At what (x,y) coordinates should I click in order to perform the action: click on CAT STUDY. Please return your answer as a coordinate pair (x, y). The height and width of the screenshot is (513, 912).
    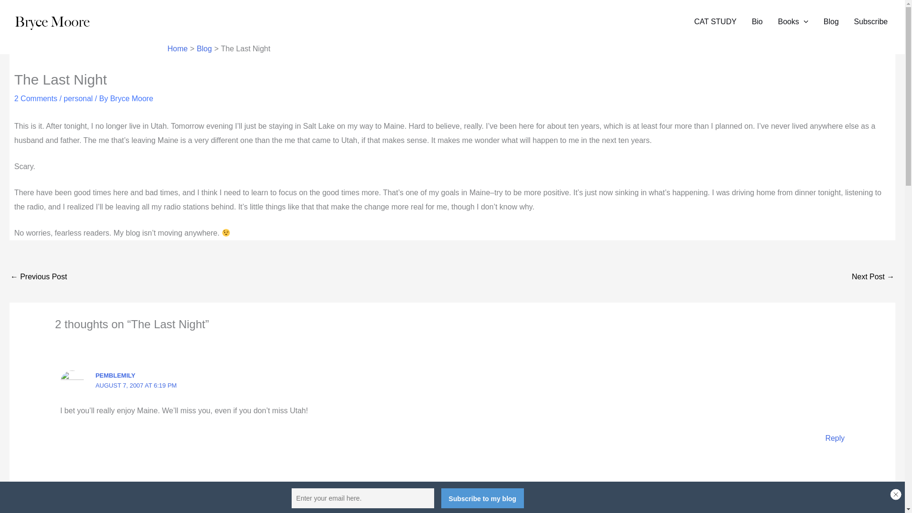
    Looking at the image, I should click on (715, 22).